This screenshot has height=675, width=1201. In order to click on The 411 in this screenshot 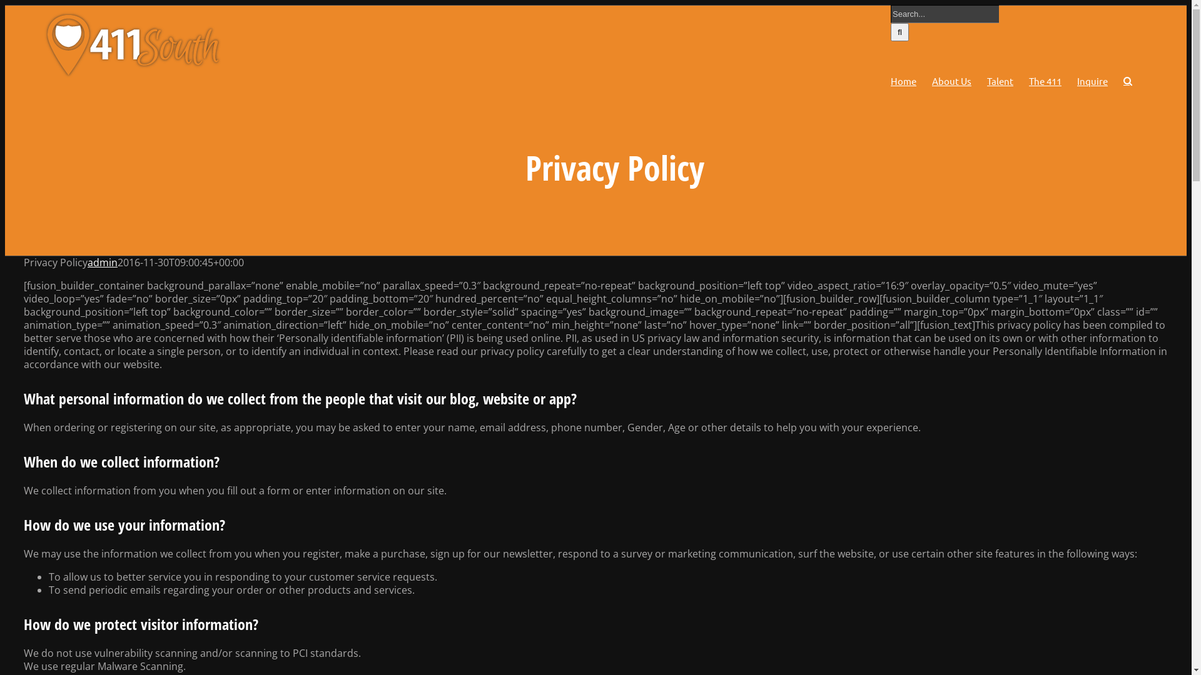, I will do `click(1045, 81)`.